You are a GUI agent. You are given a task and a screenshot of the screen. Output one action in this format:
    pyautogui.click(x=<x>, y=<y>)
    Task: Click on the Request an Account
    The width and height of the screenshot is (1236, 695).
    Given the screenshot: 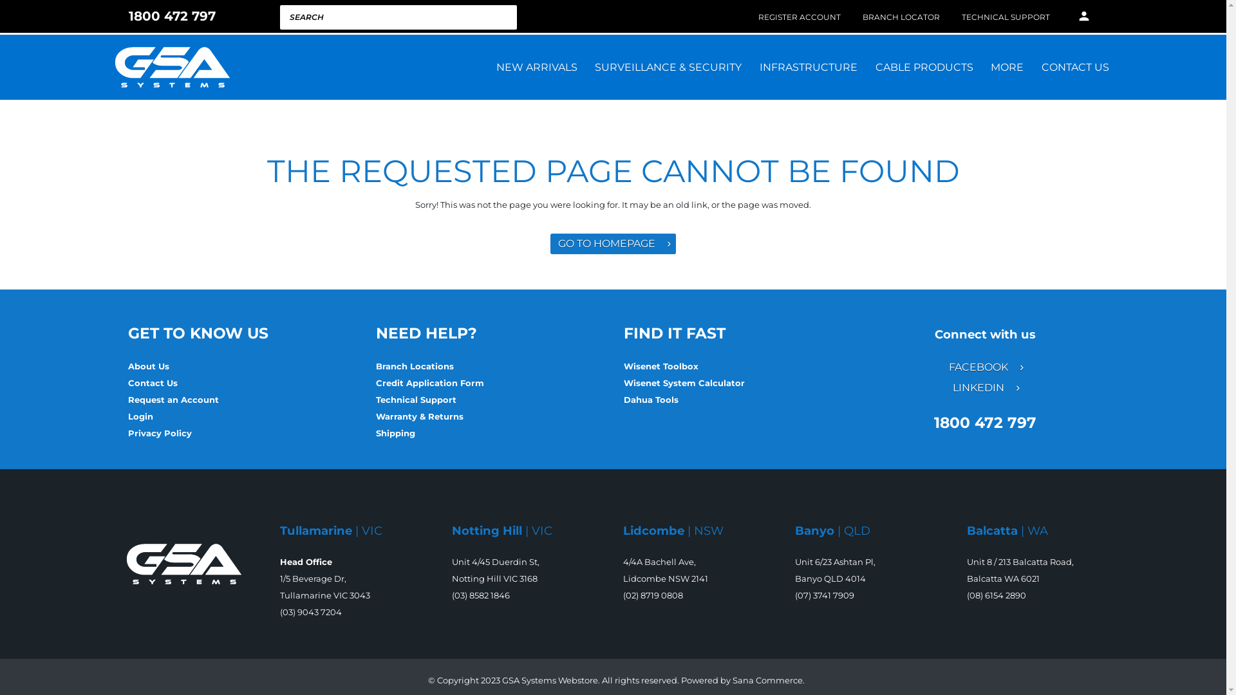 What is the action you would take?
    pyautogui.click(x=173, y=399)
    